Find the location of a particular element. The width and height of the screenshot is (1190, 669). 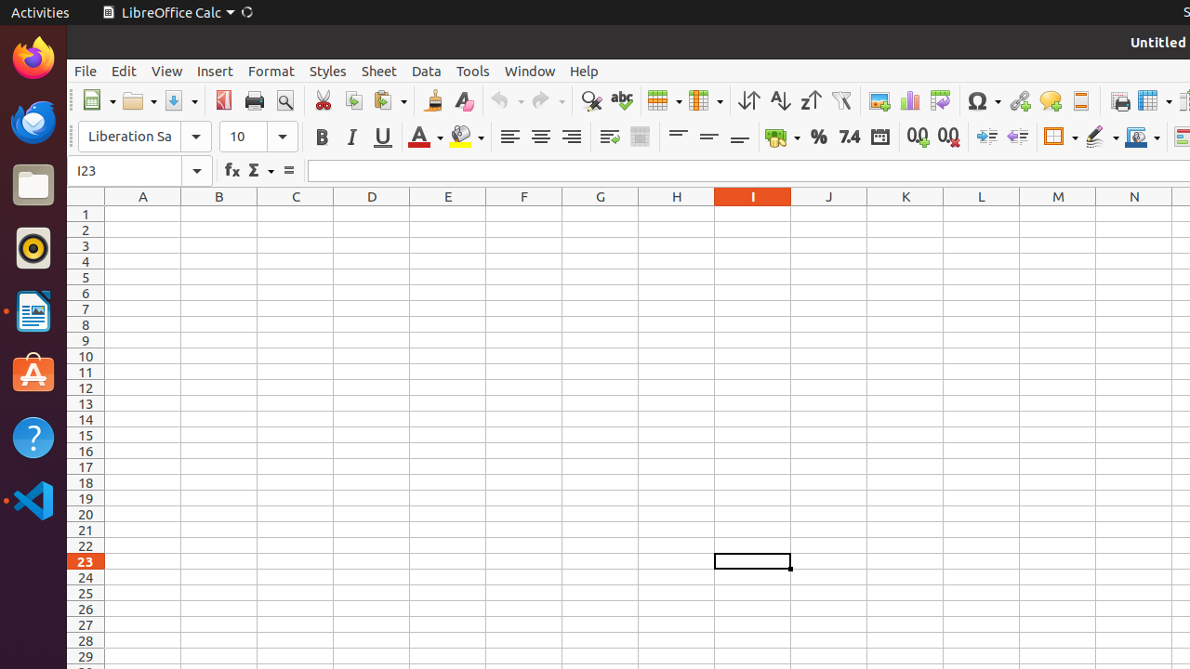

Sort is located at coordinates (749, 100).